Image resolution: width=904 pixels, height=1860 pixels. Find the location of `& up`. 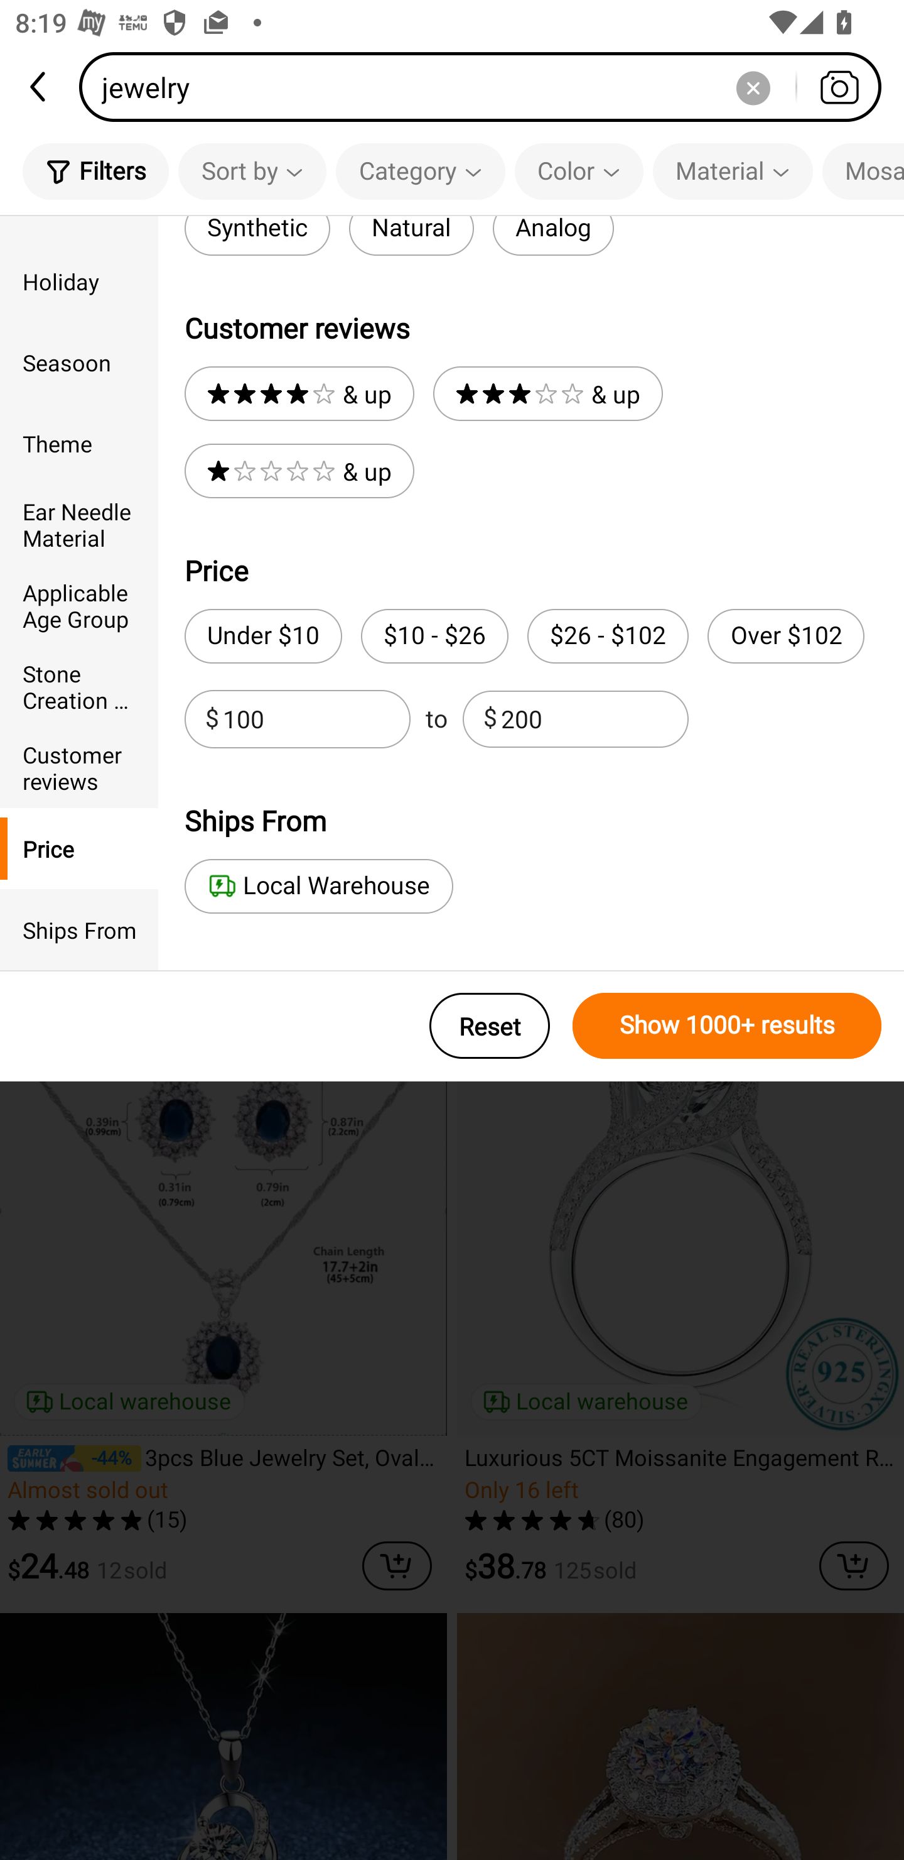

& up is located at coordinates (299, 471).